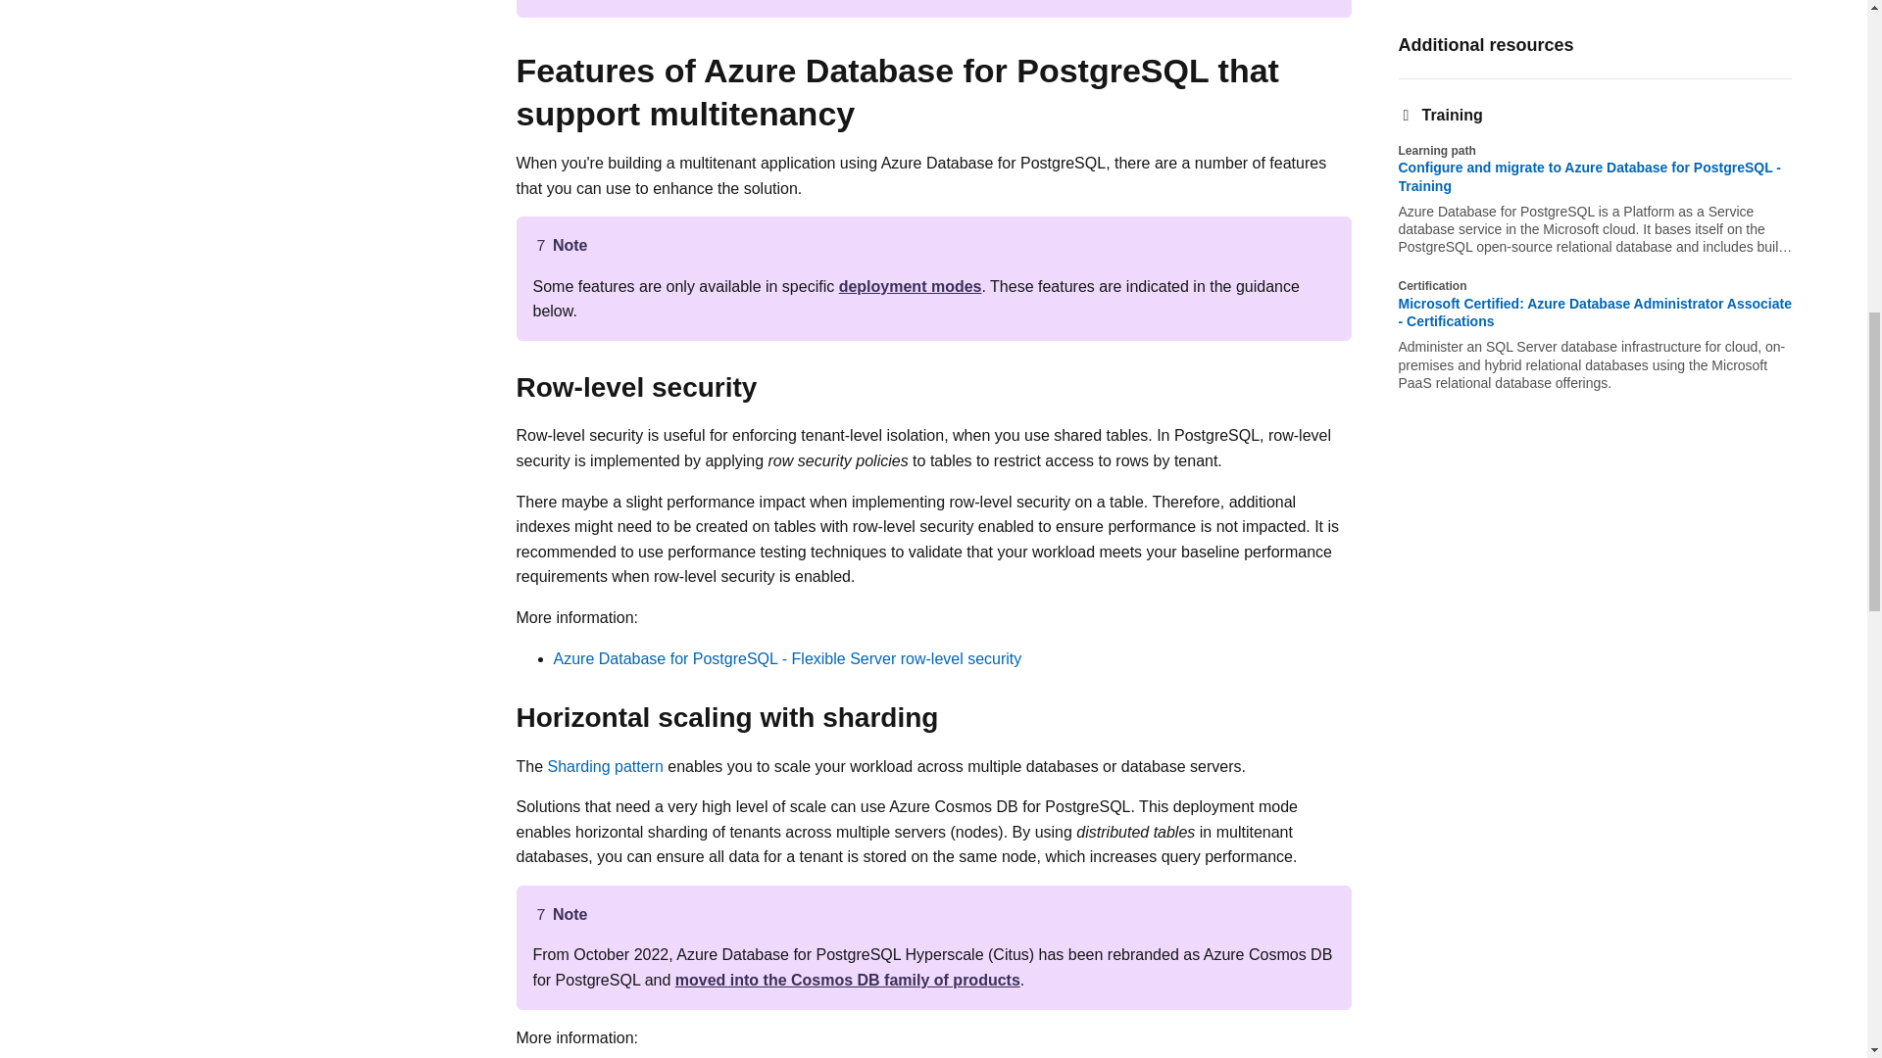 This screenshot has height=1058, width=1882. I want to click on deployment modes, so click(911, 286).